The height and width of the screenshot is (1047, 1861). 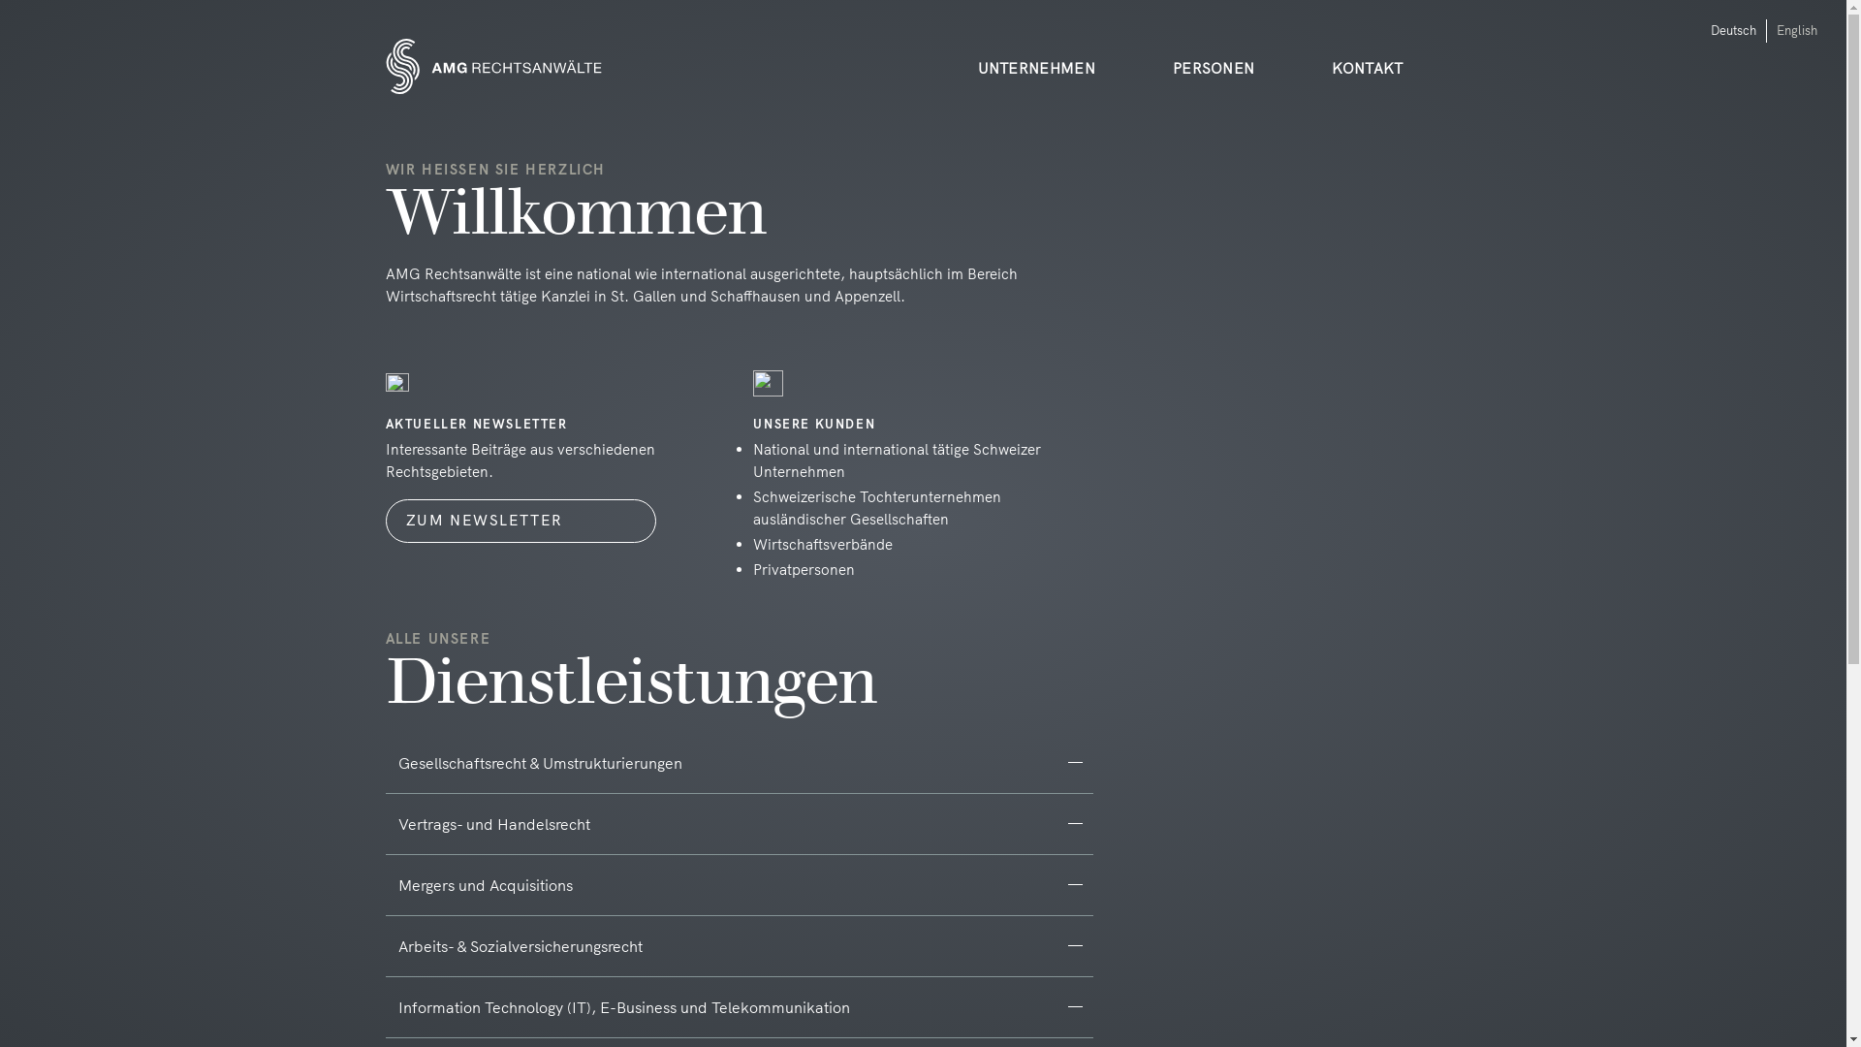 I want to click on Mergers und Acquisitions, so click(x=740, y=884).